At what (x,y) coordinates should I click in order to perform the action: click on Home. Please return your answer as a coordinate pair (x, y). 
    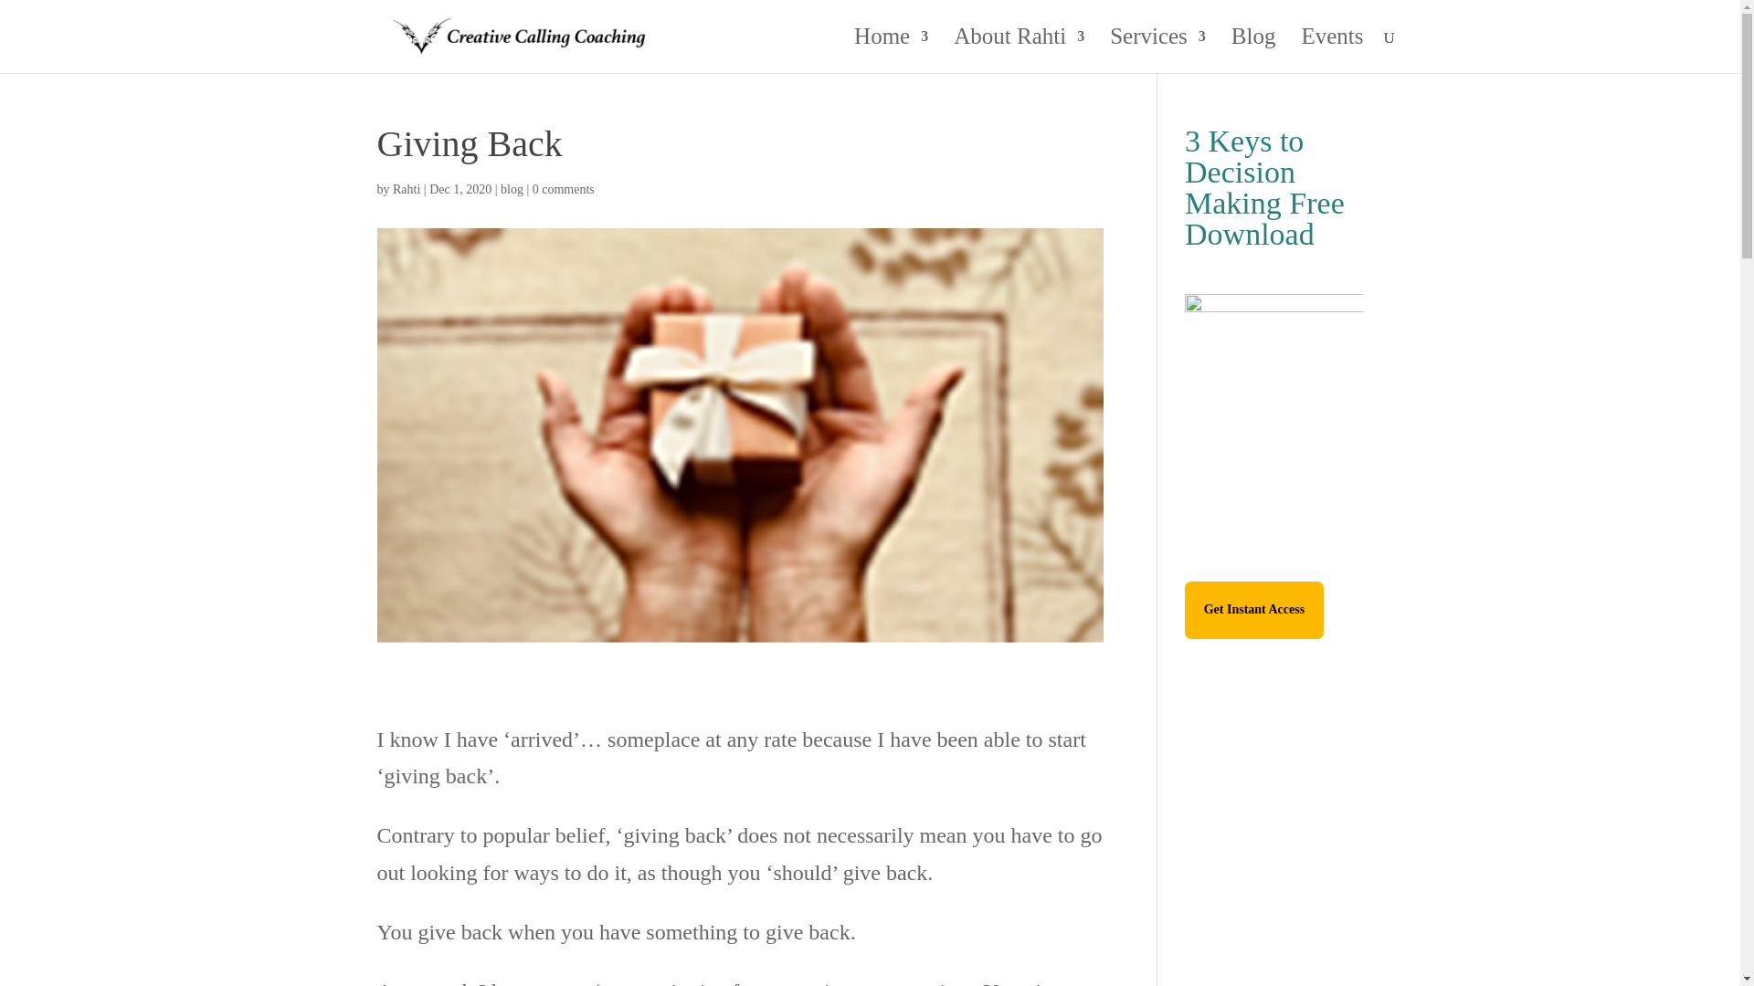
    Looking at the image, I should click on (891, 51).